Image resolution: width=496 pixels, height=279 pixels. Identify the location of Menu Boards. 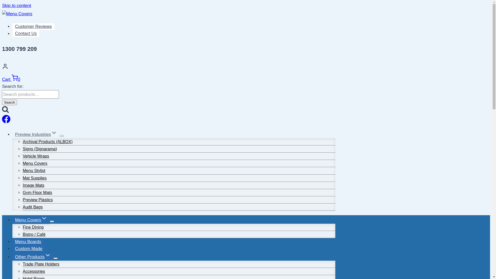
(28, 242).